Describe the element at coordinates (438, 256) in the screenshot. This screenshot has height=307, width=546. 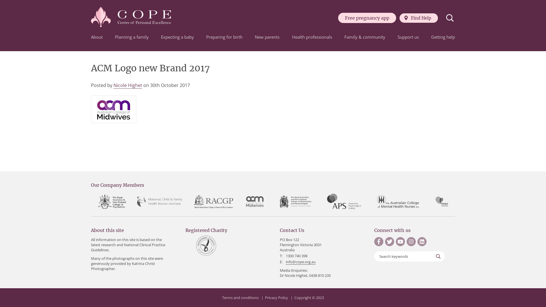
I see `Search` at that location.